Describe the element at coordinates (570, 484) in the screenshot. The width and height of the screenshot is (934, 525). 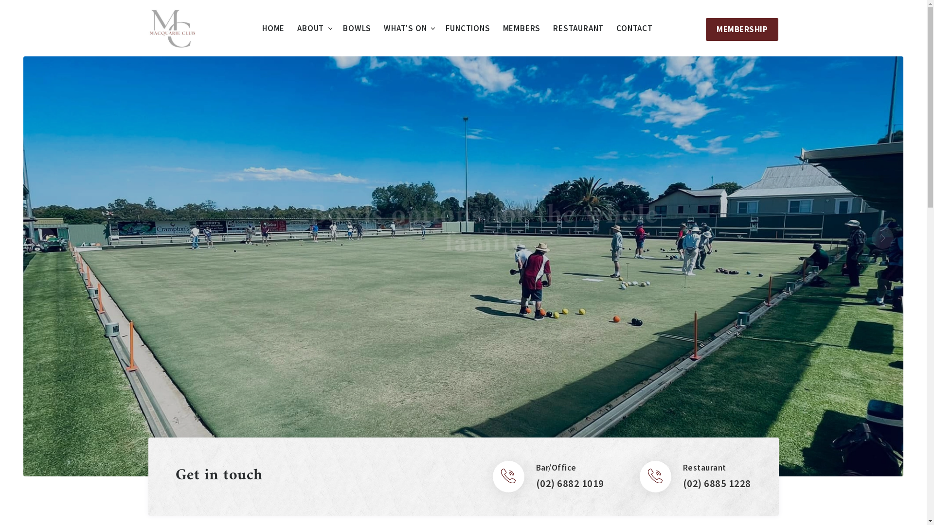
I see `(02) 6882 1019` at that location.